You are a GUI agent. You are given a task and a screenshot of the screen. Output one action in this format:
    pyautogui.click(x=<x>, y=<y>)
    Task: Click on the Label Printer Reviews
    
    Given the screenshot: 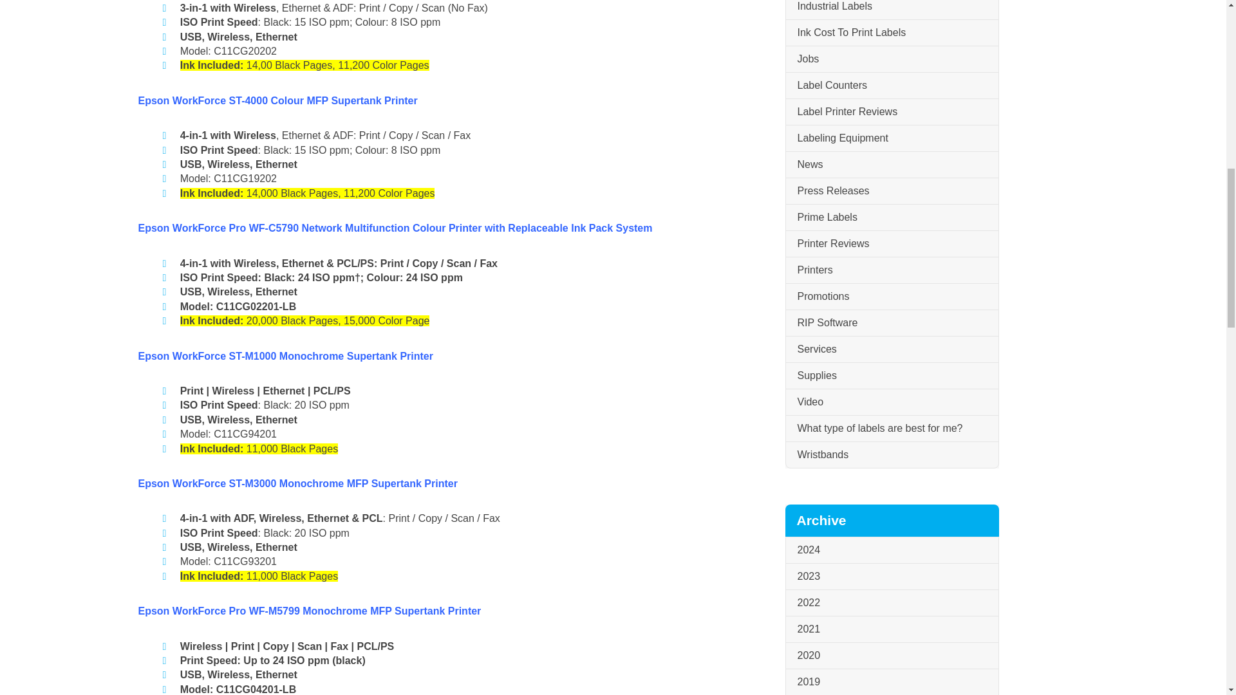 What is the action you would take?
    pyautogui.click(x=891, y=112)
    